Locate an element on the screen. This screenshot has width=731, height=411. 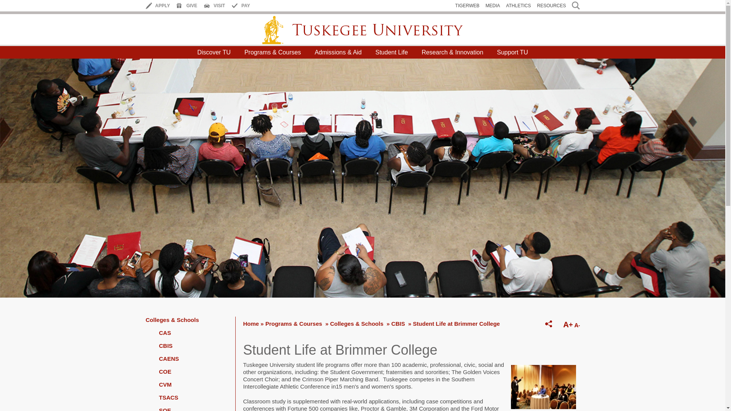
MEDIA is located at coordinates (493, 5).